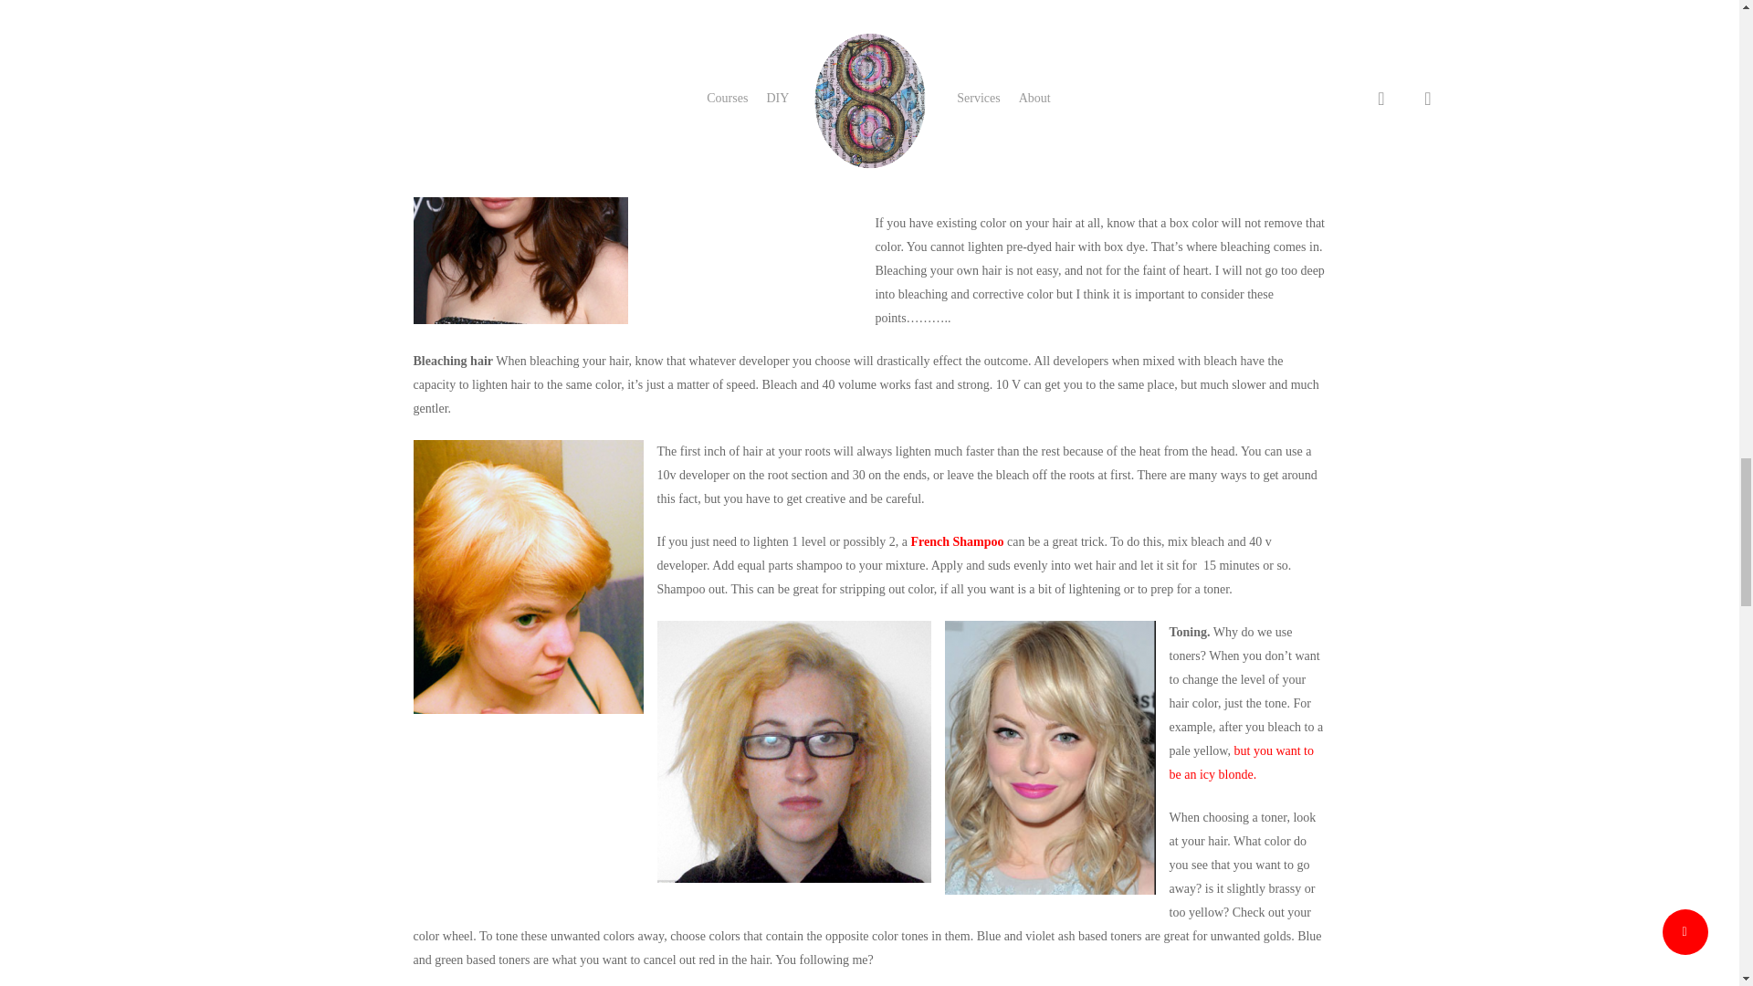 Image resolution: width=1753 pixels, height=986 pixels. I want to click on Single process bleaching, case study., so click(1241, 763).